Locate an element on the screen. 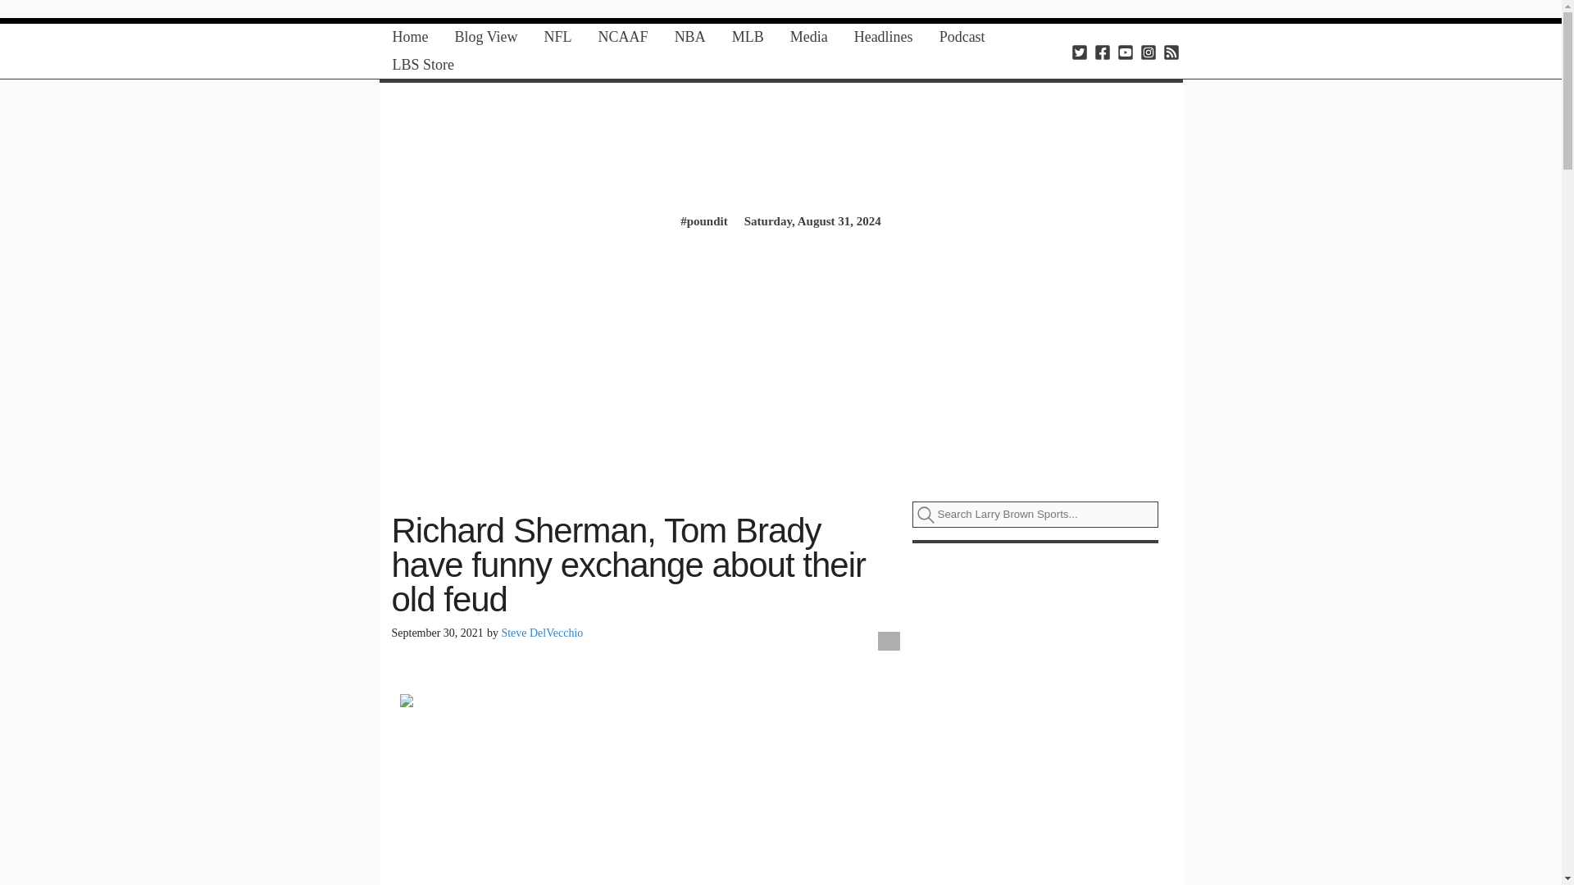 The width and height of the screenshot is (1574, 885). Headlines is located at coordinates (884, 37).